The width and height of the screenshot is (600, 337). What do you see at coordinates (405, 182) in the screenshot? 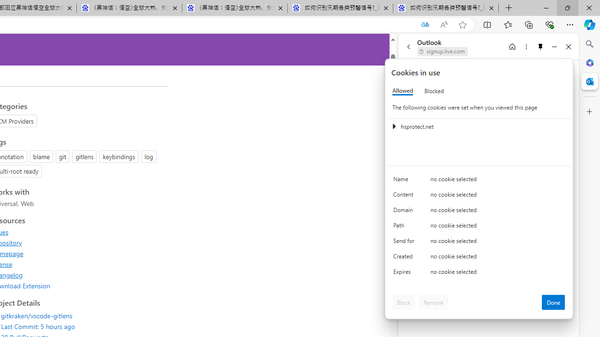
I see `Name` at bounding box center [405, 182].